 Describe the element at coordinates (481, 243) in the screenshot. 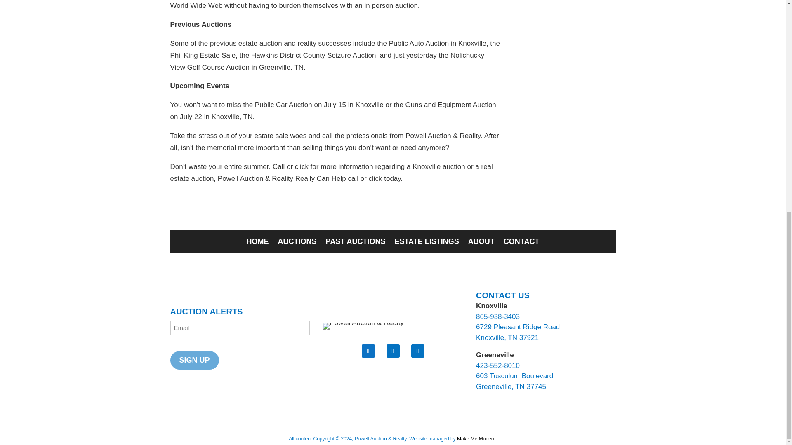

I see `ABOUT` at that location.